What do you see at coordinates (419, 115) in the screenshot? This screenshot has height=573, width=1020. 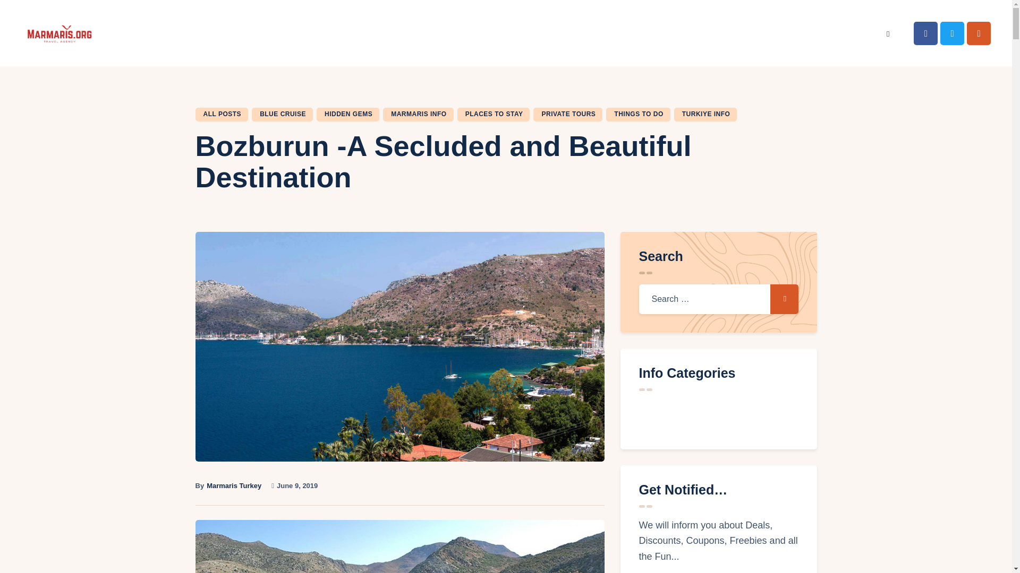 I see `MARMARIS INFO` at bounding box center [419, 115].